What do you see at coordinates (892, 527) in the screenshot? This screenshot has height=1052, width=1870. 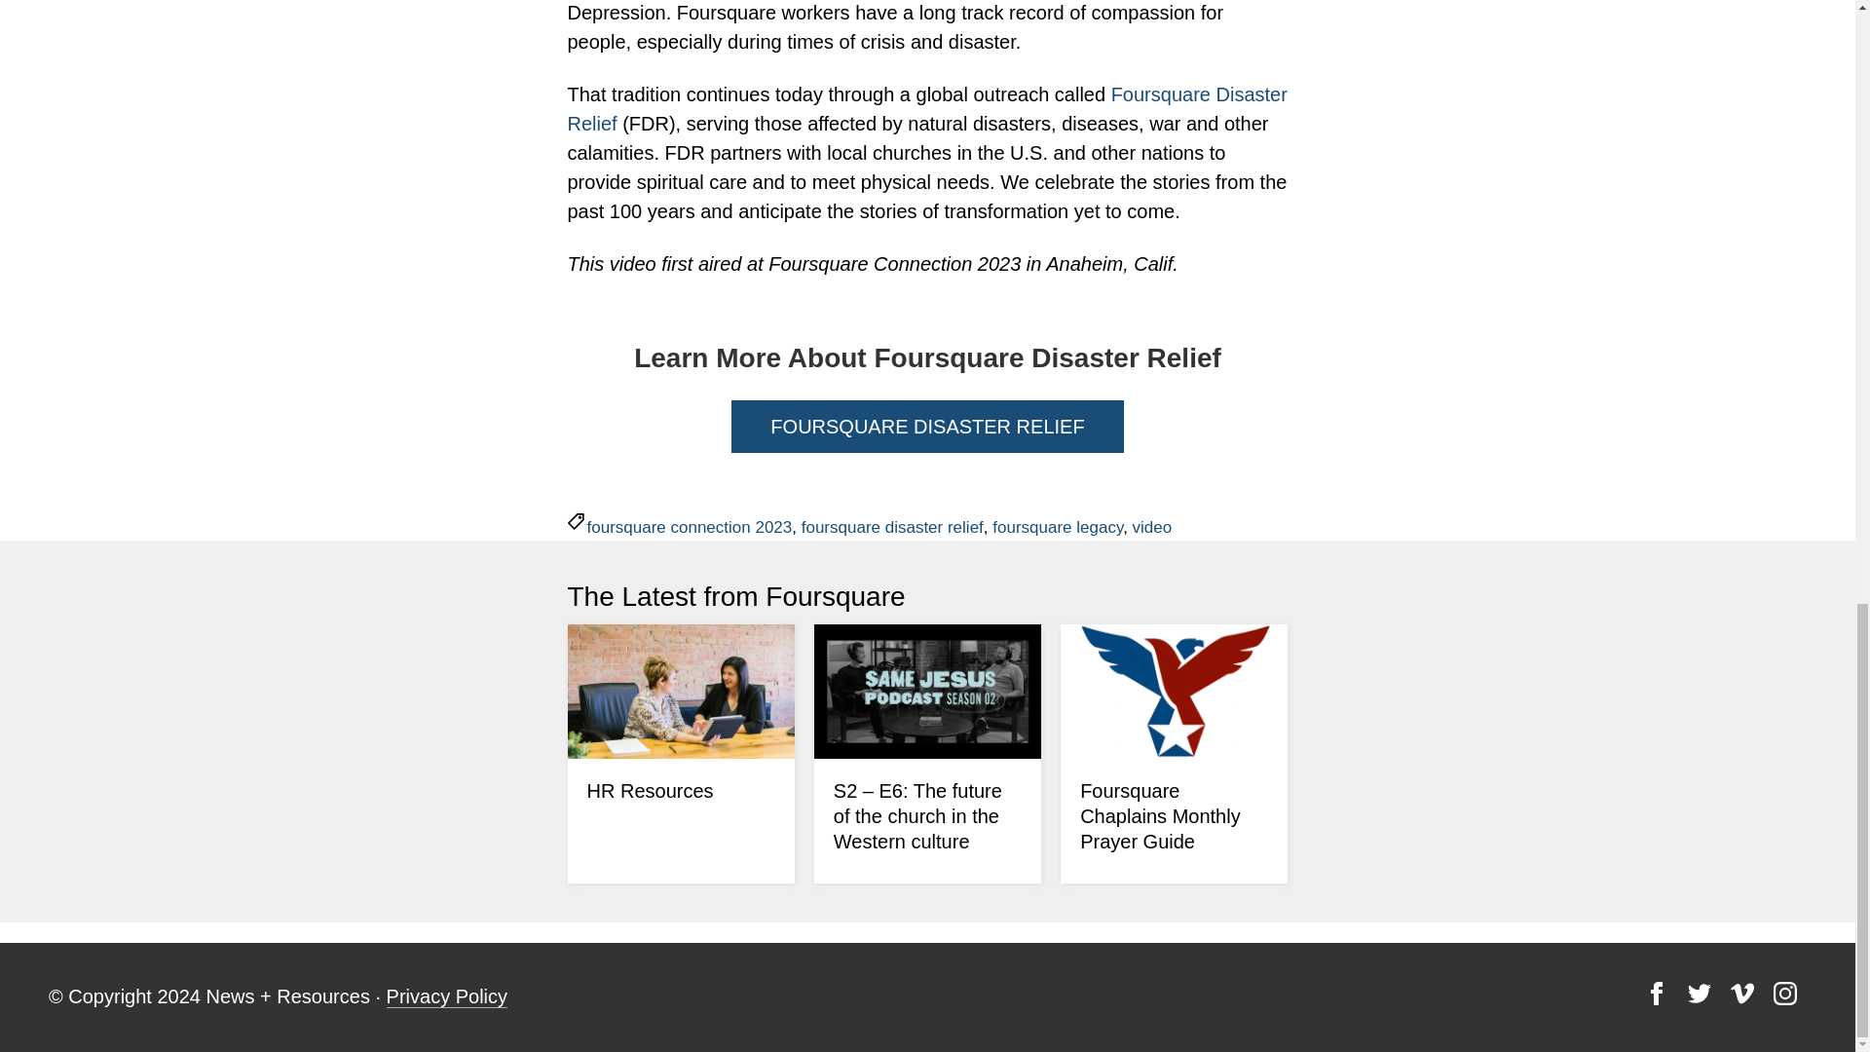 I see `foursquare disaster relief` at bounding box center [892, 527].